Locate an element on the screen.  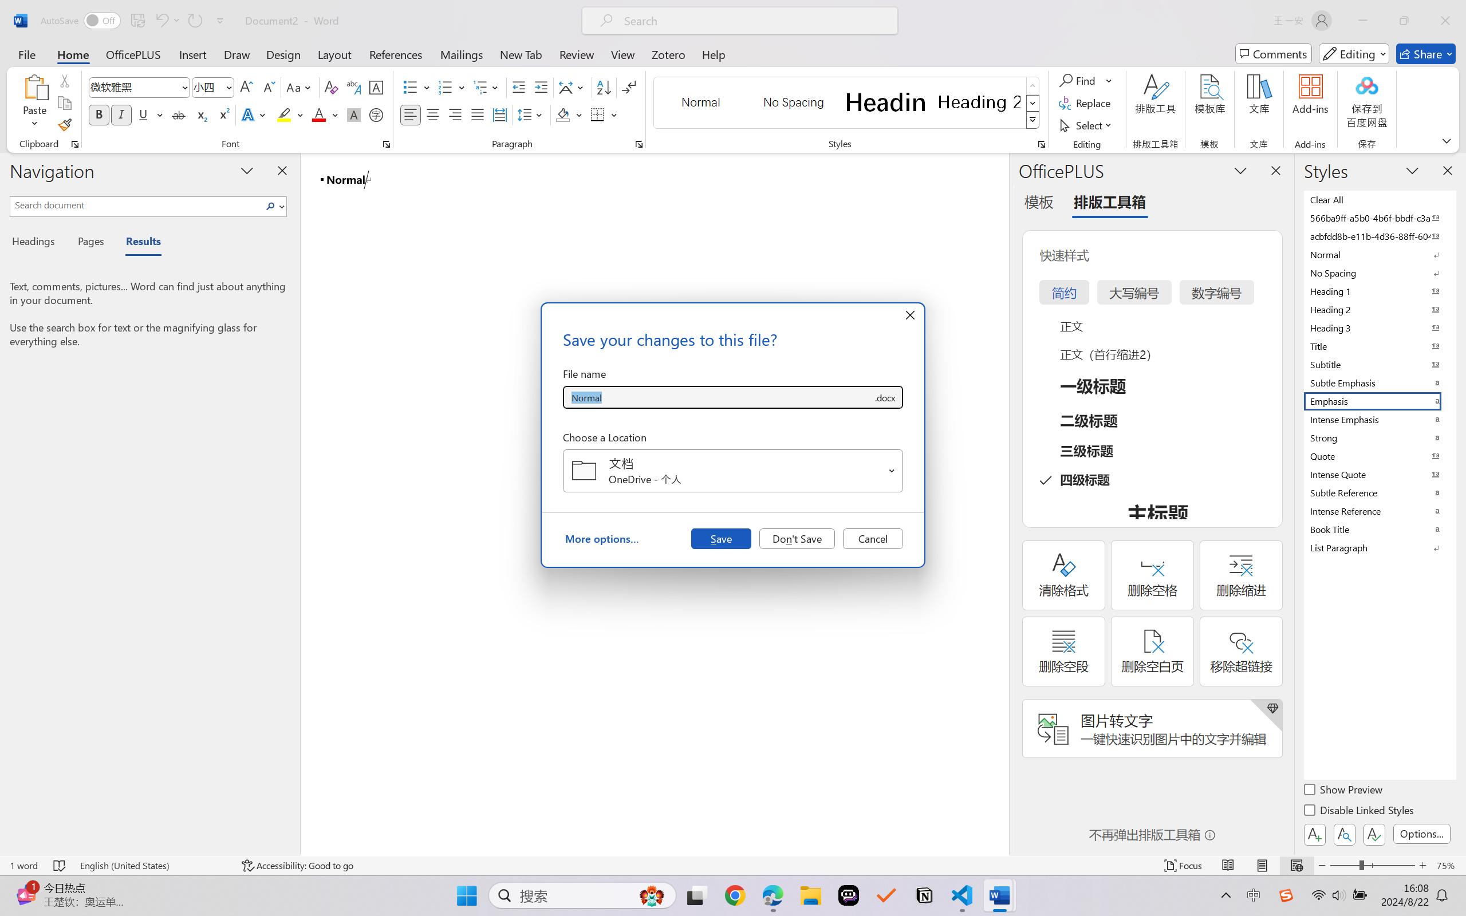
Center is located at coordinates (432, 114).